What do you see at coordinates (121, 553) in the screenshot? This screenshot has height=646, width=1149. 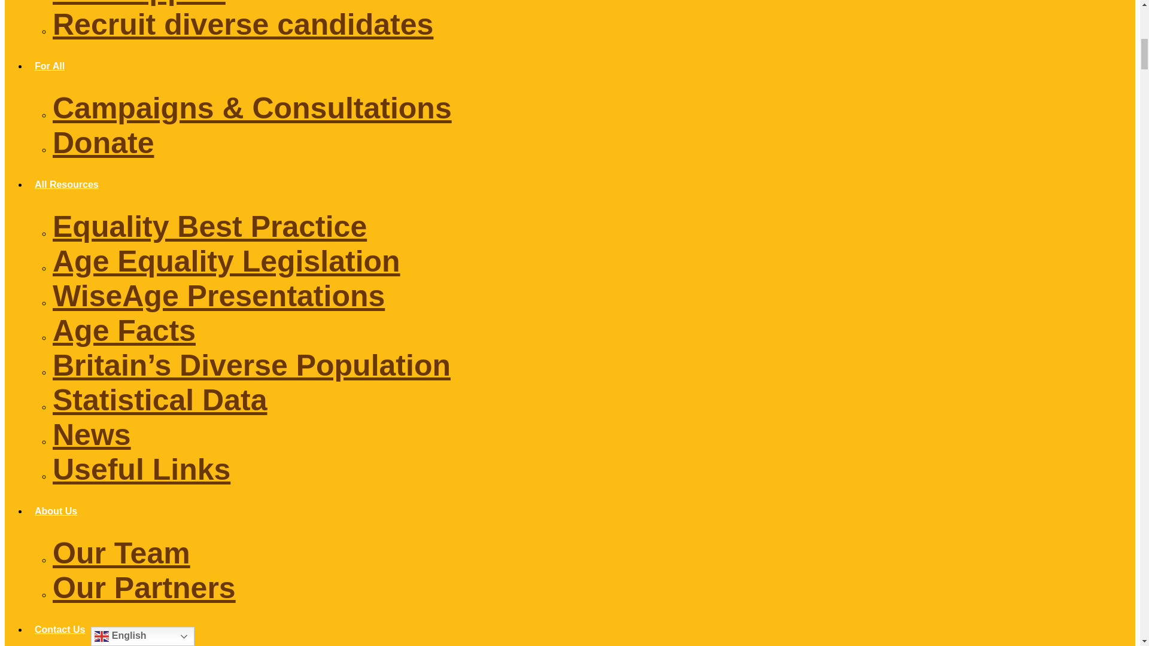 I see `Our Team` at bounding box center [121, 553].